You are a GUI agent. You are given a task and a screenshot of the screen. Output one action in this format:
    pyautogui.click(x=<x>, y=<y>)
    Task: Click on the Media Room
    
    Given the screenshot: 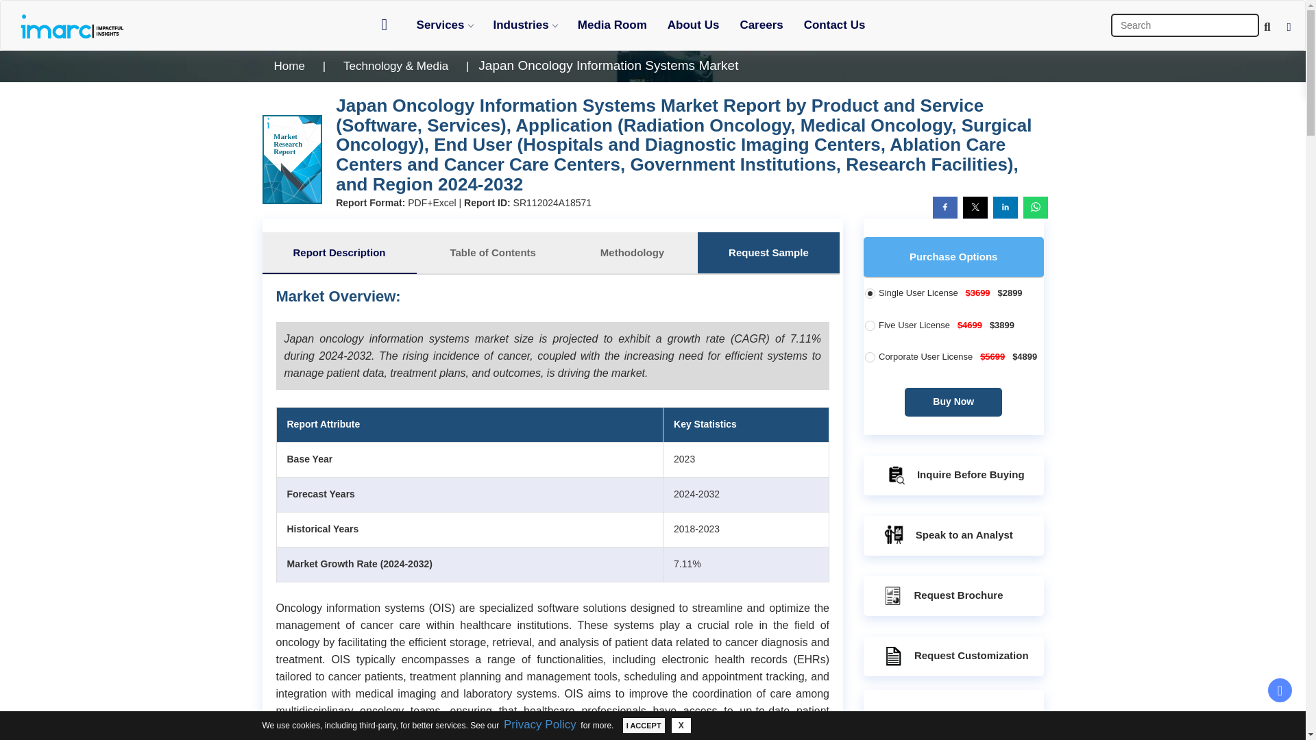 What is the action you would take?
    pyautogui.click(x=611, y=25)
    